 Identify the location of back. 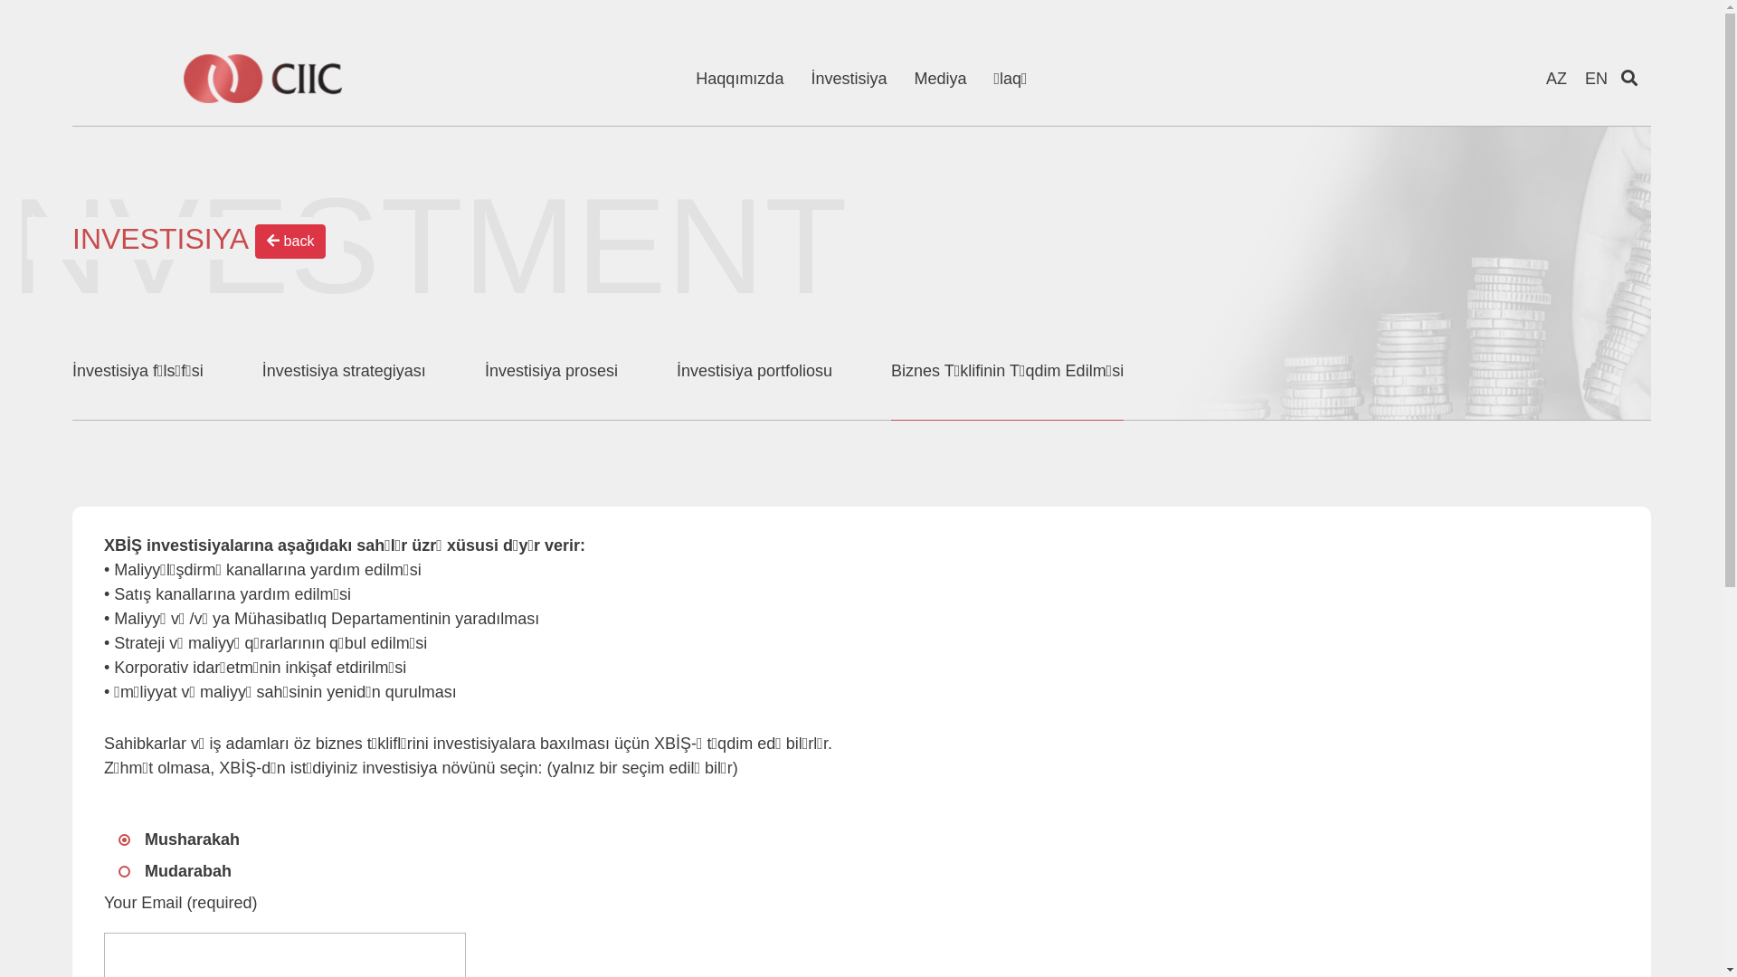
(290, 242).